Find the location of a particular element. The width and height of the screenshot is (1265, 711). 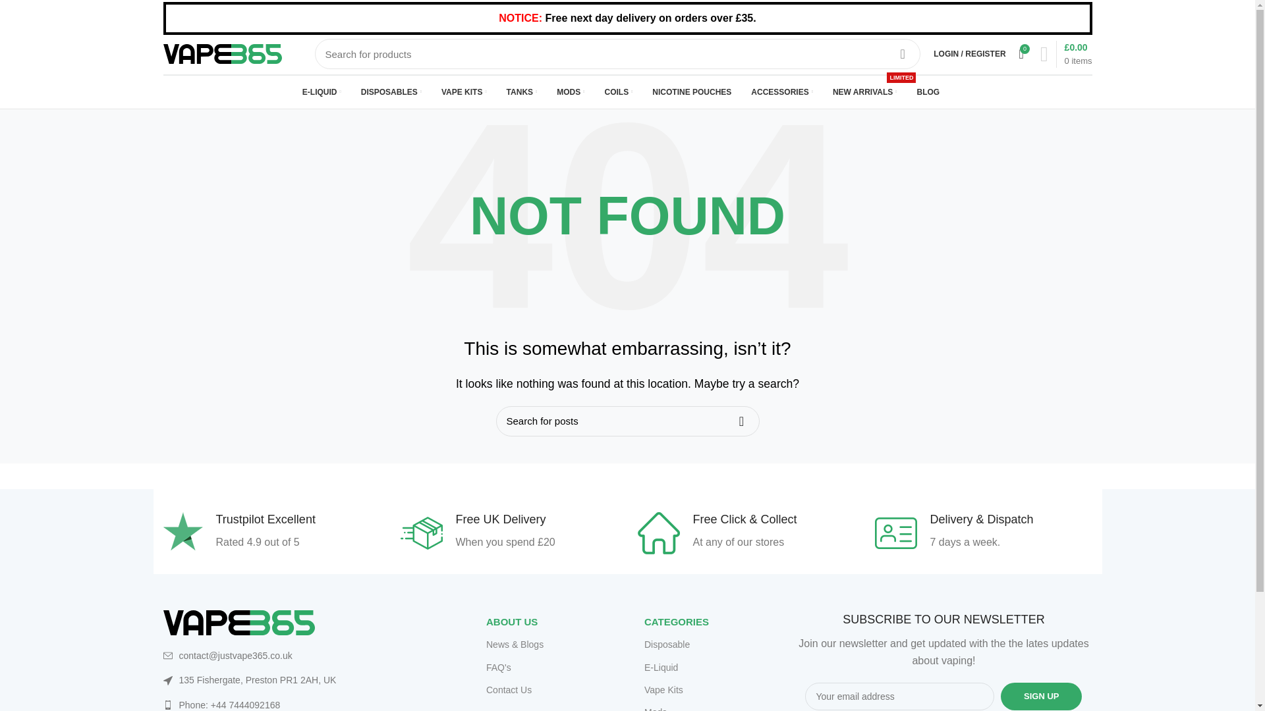

Sign up is located at coordinates (1041, 696).